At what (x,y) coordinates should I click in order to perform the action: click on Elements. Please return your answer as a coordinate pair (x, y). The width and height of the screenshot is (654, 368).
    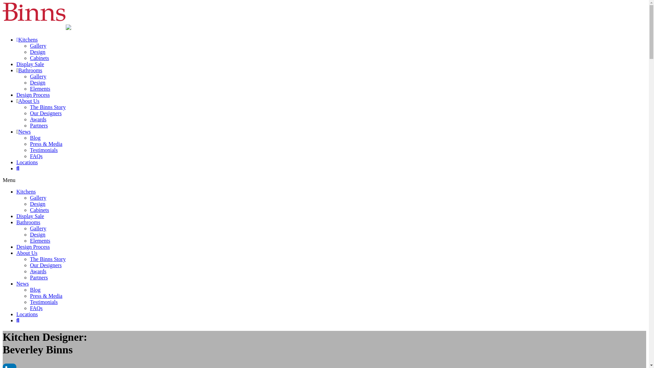
    Looking at the image, I should click on (40, 241).